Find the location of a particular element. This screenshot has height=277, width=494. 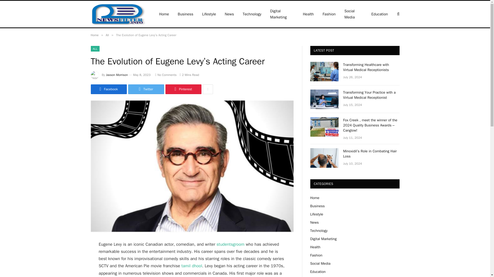

Business is located at coordinates (186, 14).